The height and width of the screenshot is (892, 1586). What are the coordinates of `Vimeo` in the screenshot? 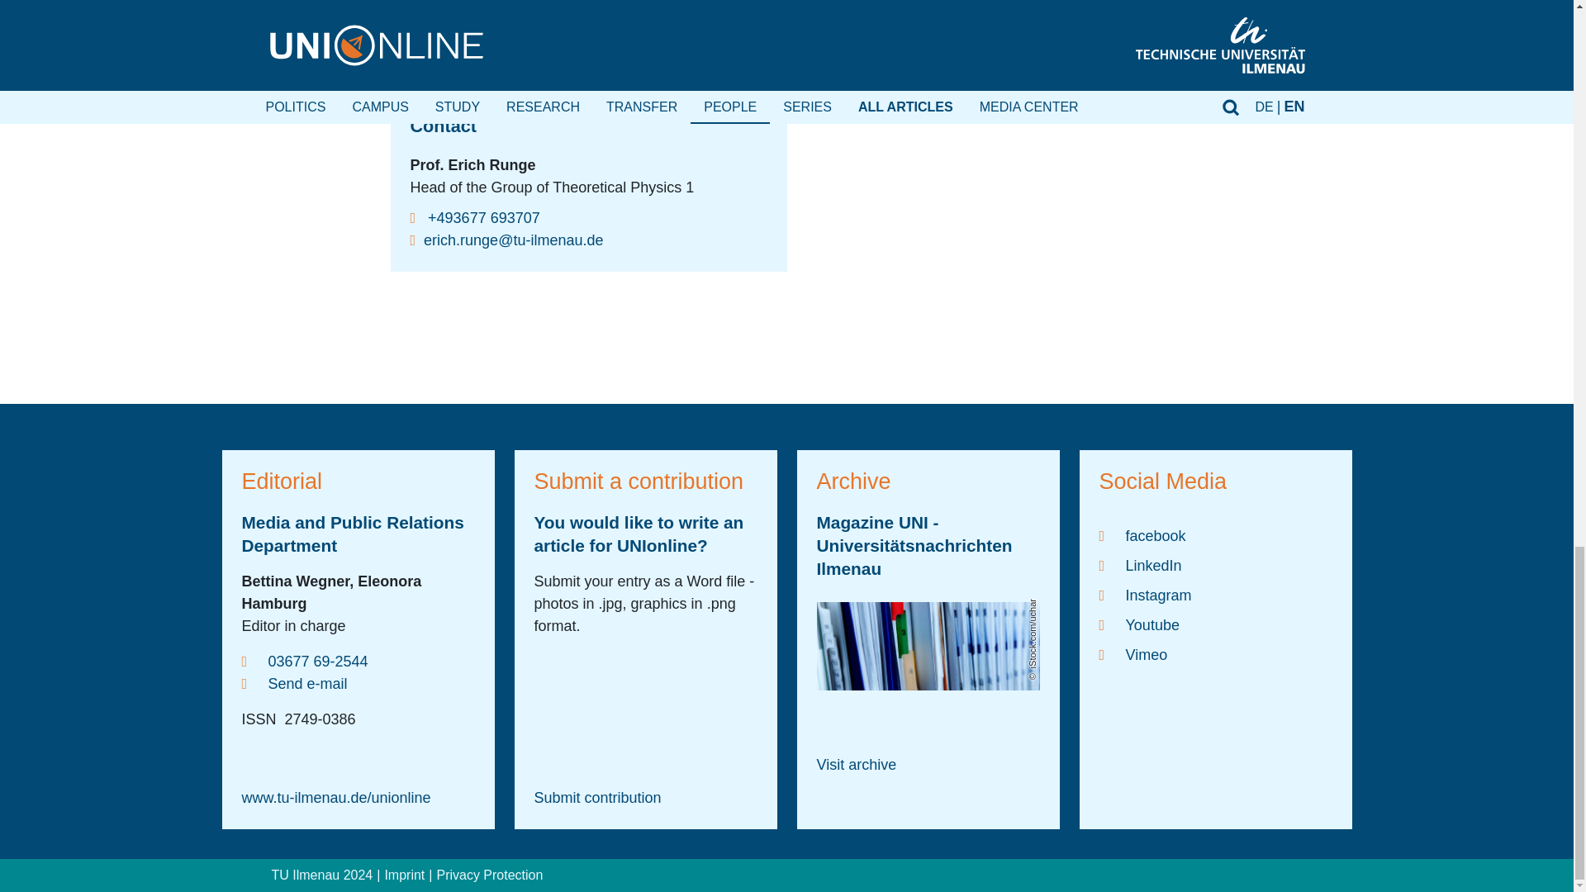 It's located at (1215, 655).